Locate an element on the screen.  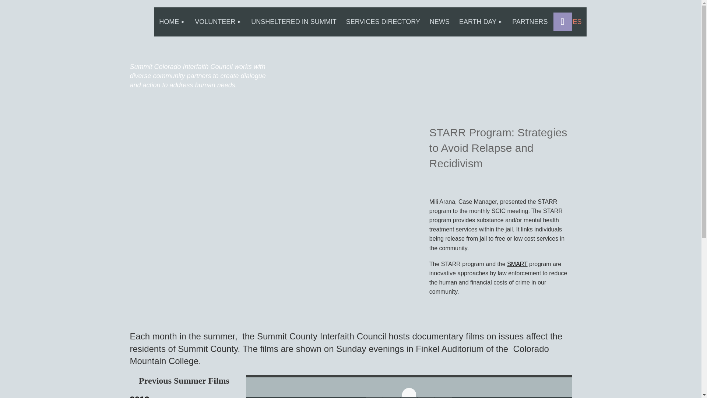
SMART is located at coordinates (517, 264).